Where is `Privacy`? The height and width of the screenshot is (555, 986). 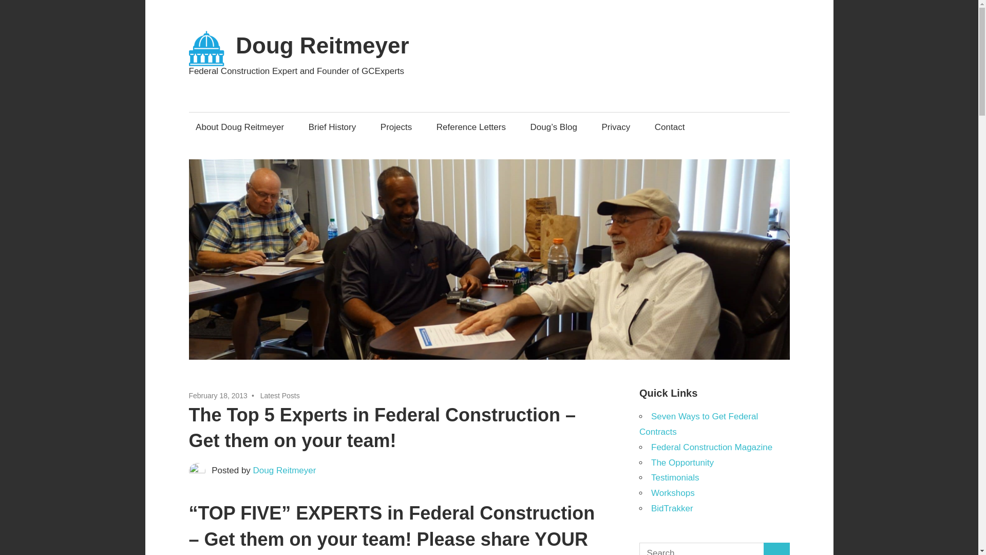
Privacy is located at coordinates (615, 127).